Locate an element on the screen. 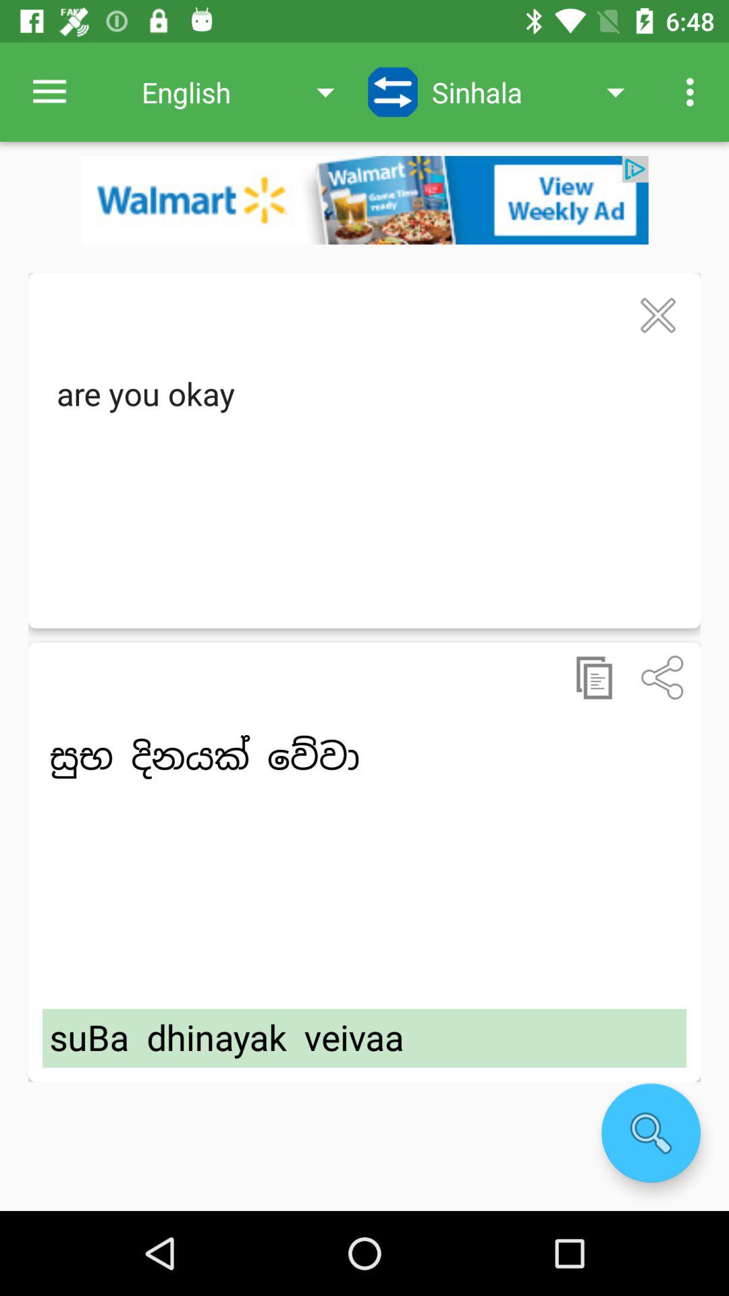 The height and width of the screenshot is (1296, 729). refresh option is located at coordinates (393, 92).